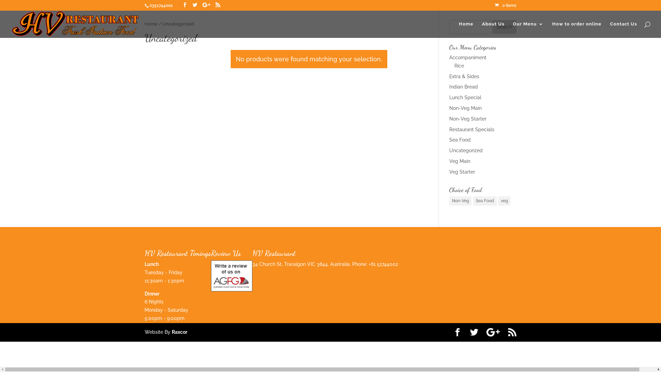  Describe the element at coordinates (504, 27) in the screenshot. I see `Search` at that location.